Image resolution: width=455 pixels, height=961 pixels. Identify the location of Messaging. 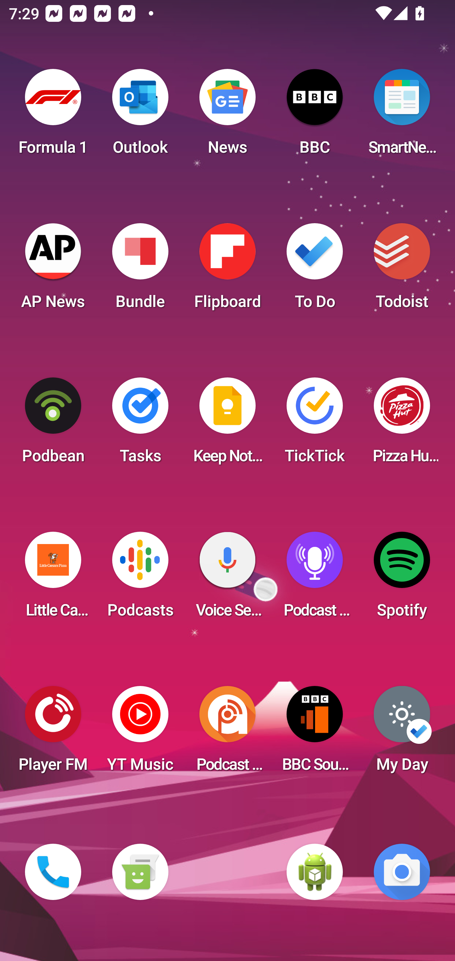
(140, 872).